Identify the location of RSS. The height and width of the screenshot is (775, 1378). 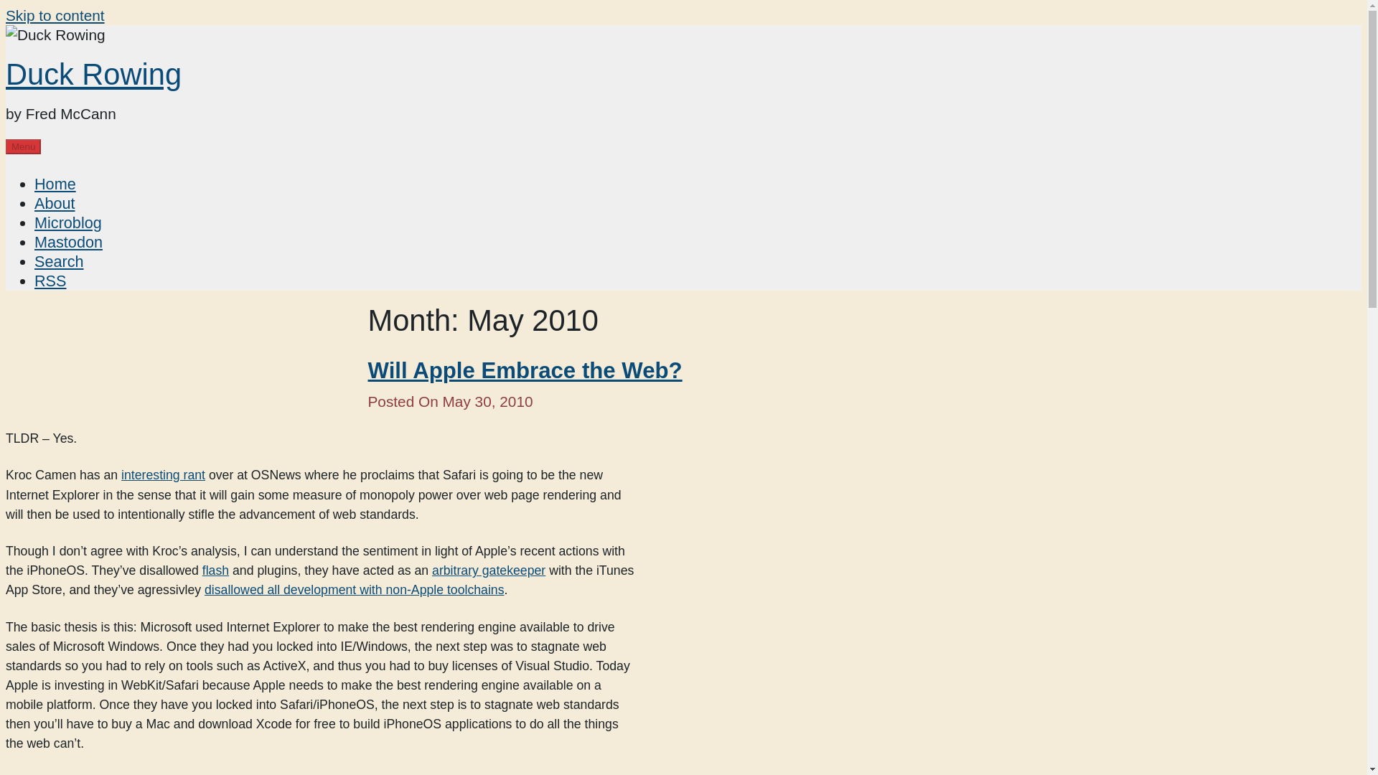
(50, 281).